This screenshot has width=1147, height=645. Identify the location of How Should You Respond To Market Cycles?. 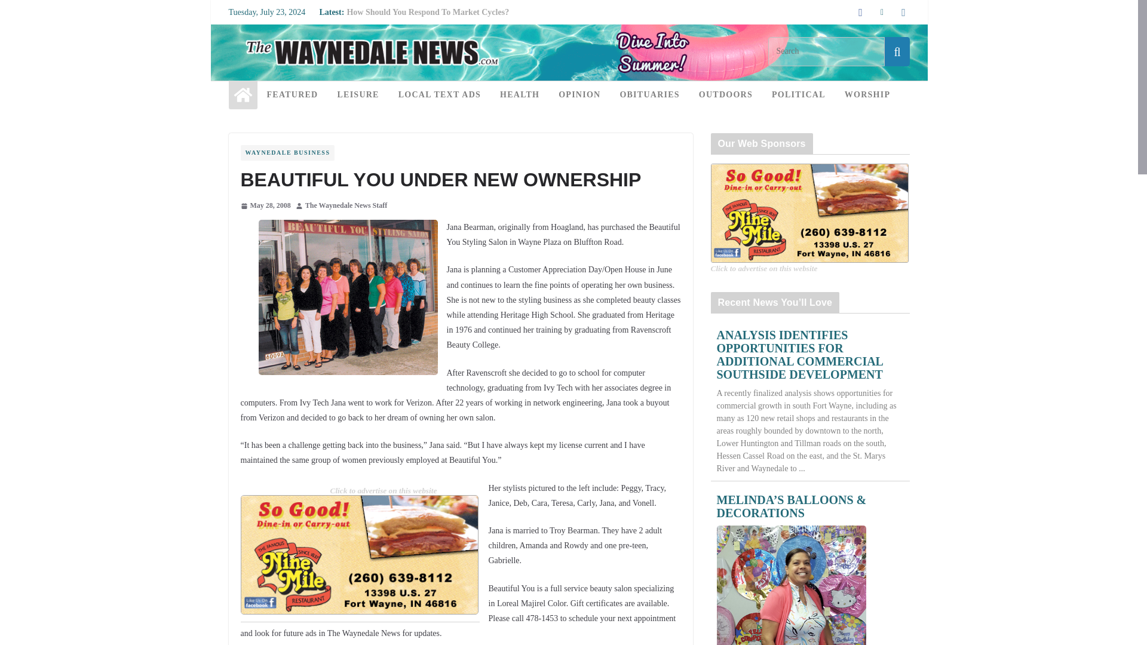
(428, 12).